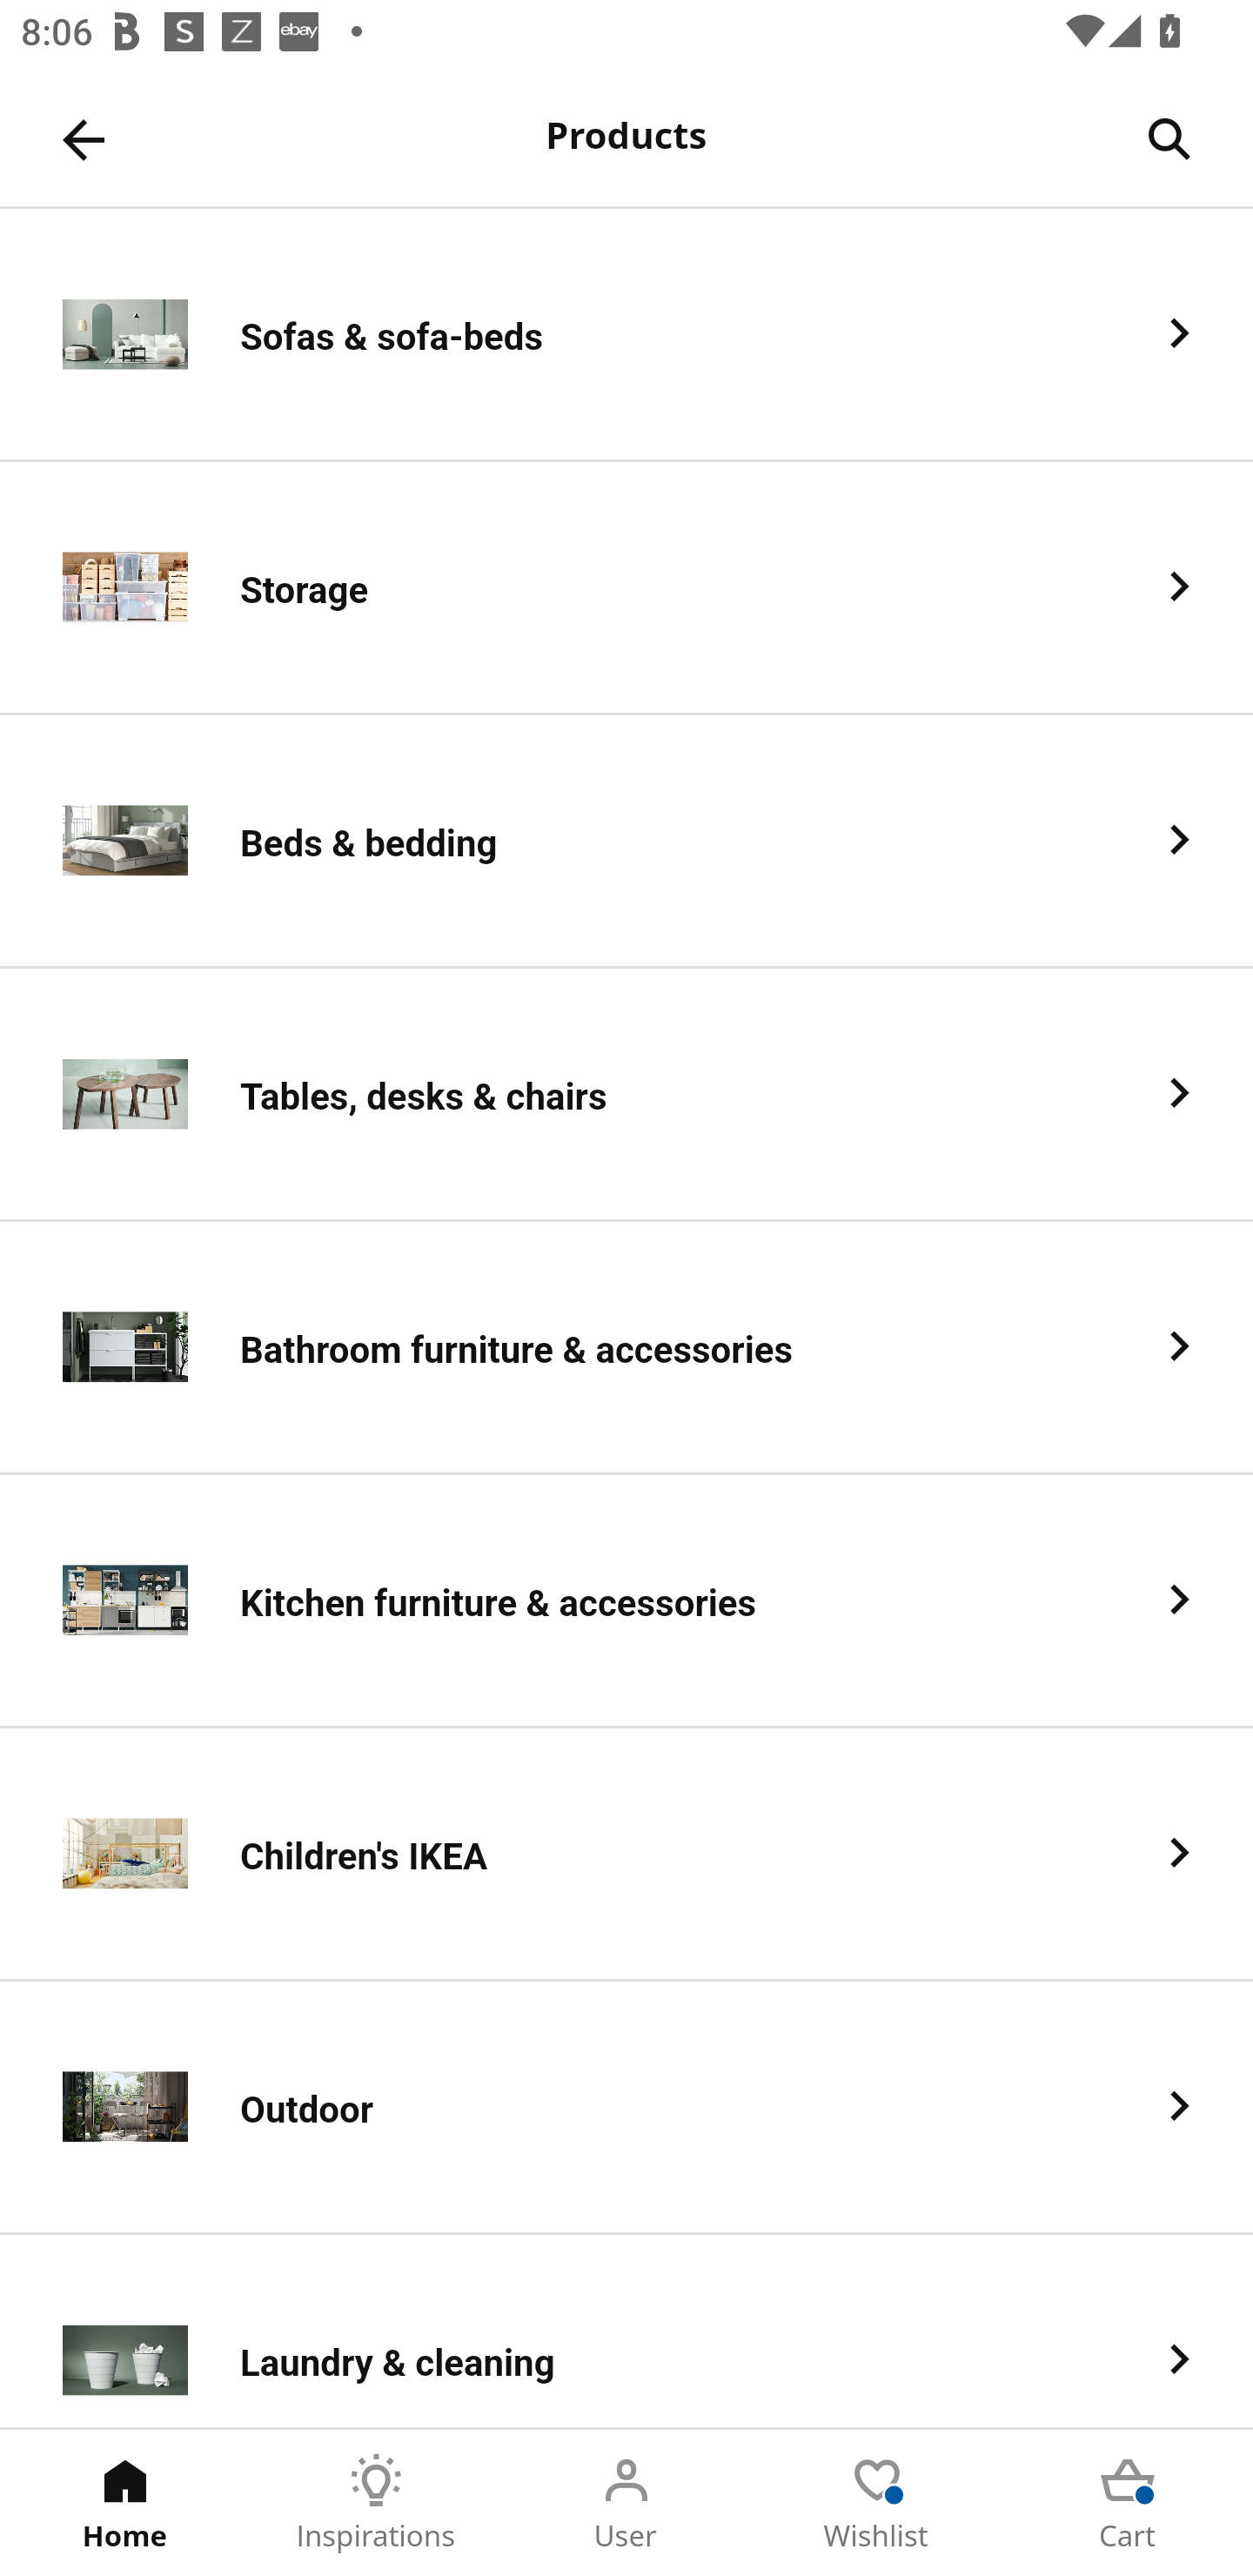  What do you see at coordinates (1128, 2503) in the screenshot?
I see `Cart
Tab 5 of 5` at bounding box center [1128, 2503].